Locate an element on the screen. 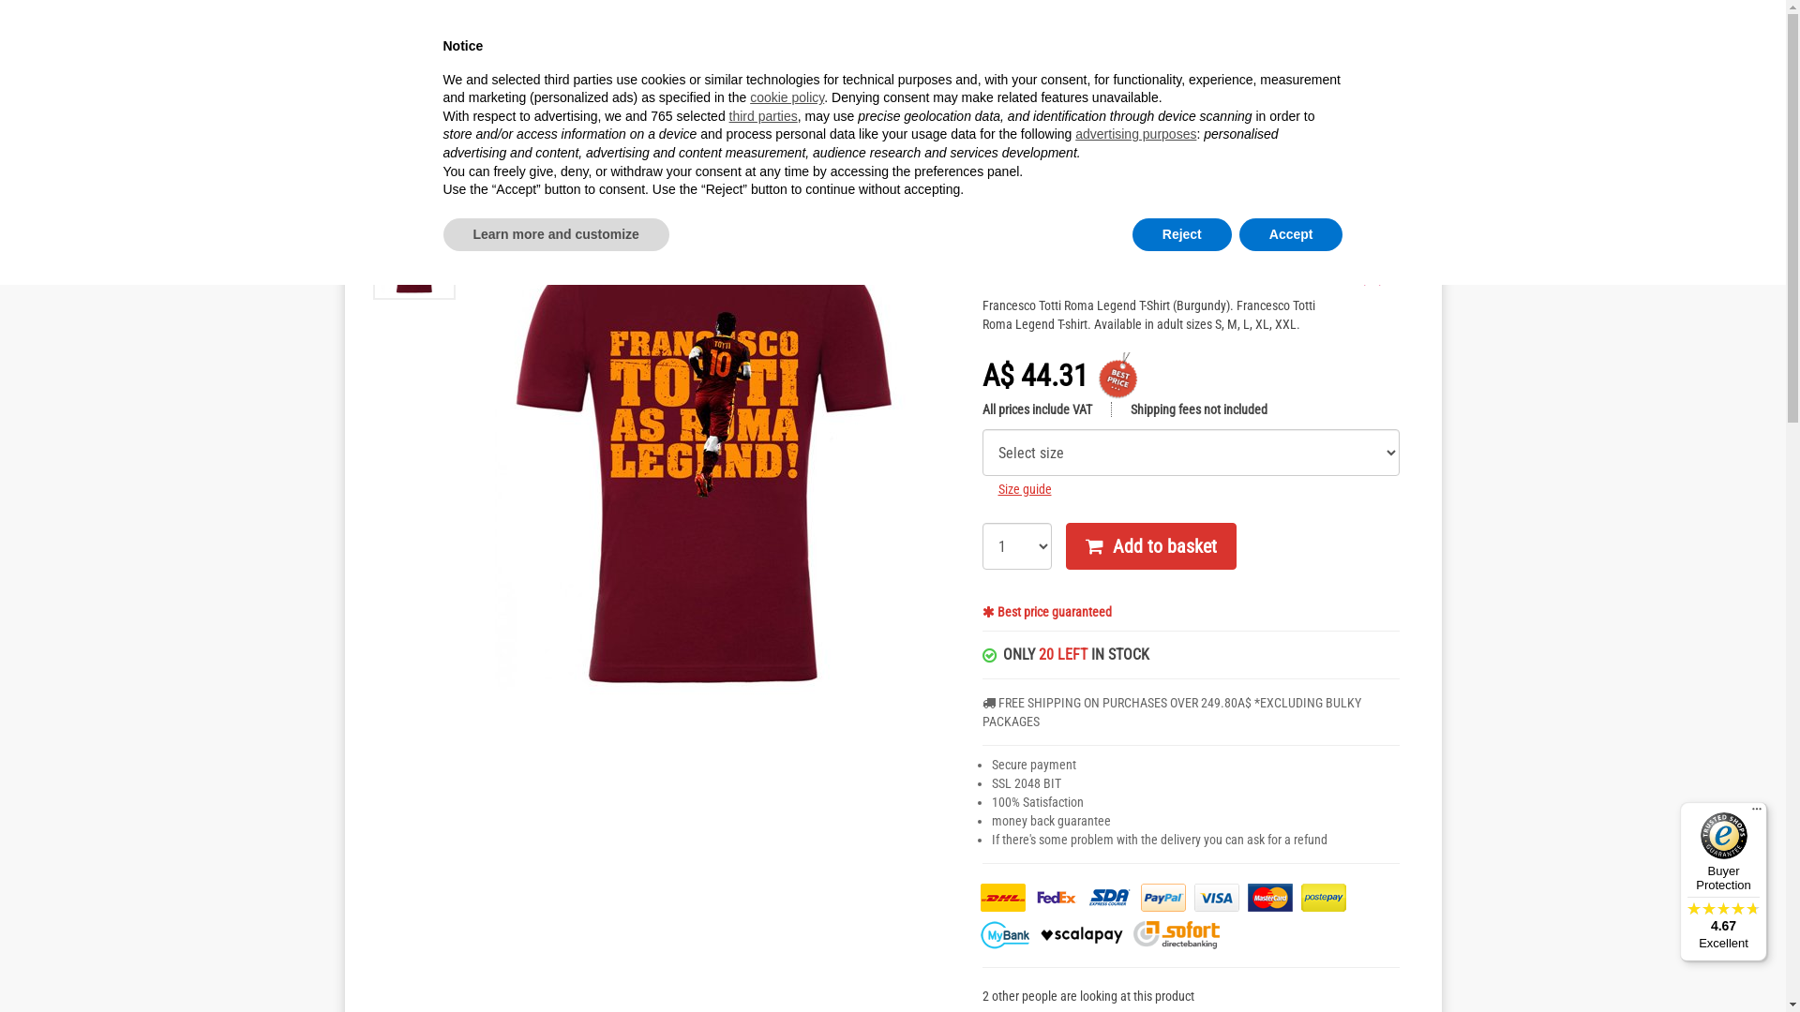 The width and height of the screenshot is (1800, 1012). Best price guaranteed is located at coordinates (1055, 612).